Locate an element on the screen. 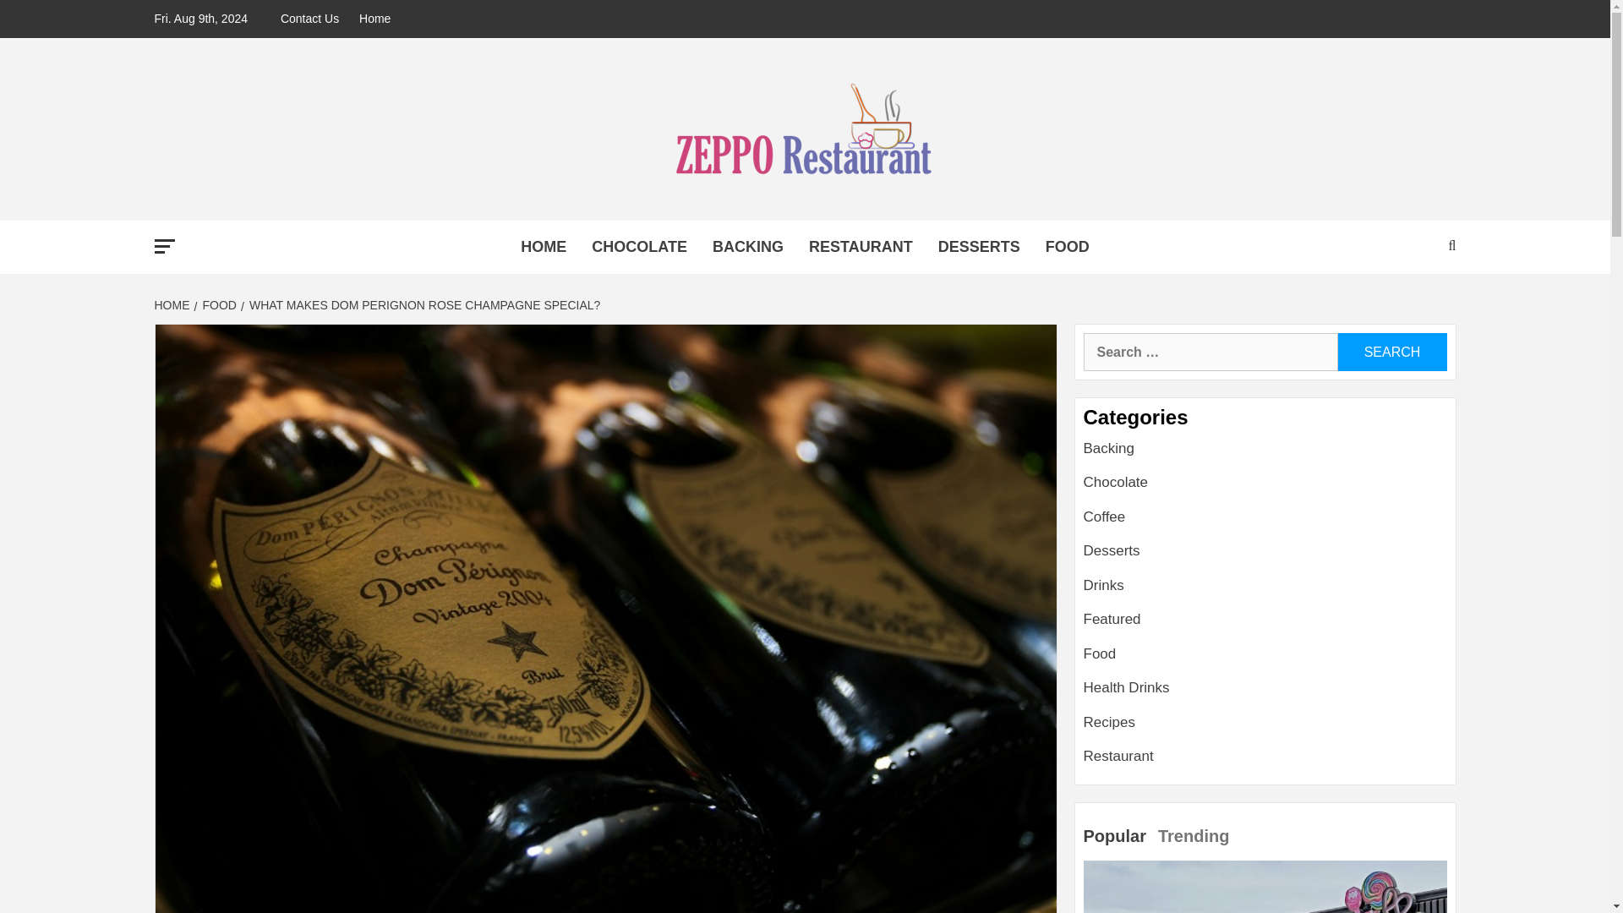  CHOCOLATE is located at coordinates (639, 247).